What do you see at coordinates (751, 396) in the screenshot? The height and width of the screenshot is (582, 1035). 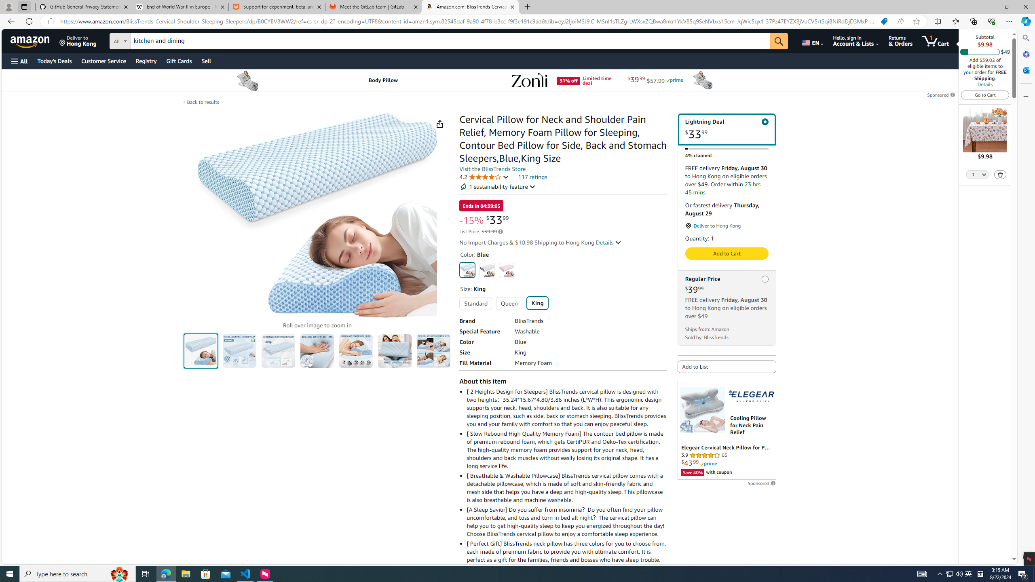 I see `Logo` at bounding box center [751, 396].